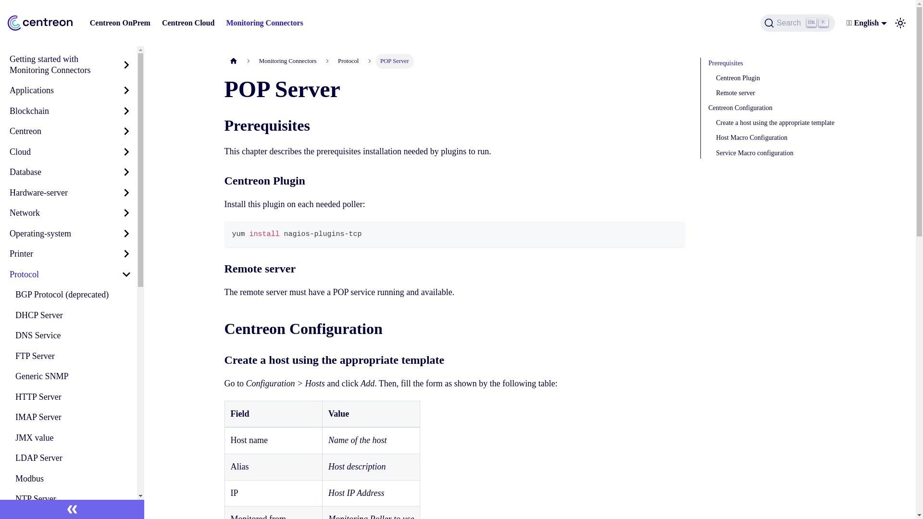 This screenshot has height=519, width=923. Describe the element at coordinates (73, 396) in the screenshot. I see `HTTP Server` at that location.